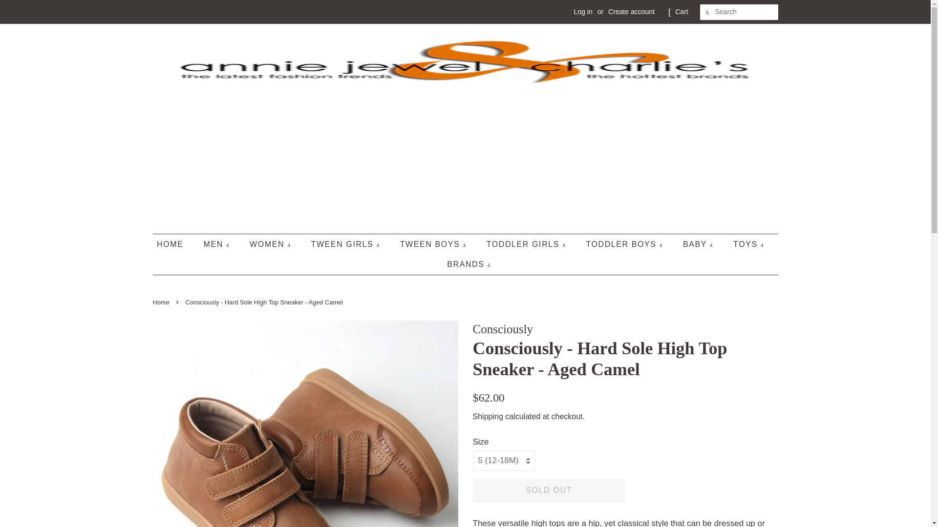  What do you see at coordinates (681, 12) in the screenshot?
I see `Cart` at bounding box center [681, 12].